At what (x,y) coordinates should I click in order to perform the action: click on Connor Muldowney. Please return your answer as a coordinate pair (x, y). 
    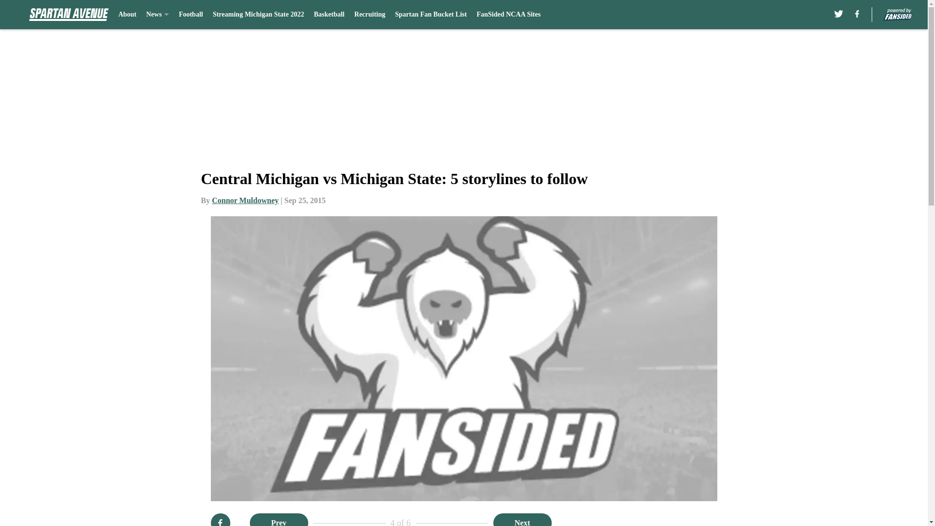
    Looking at the image, I should click on (245, 200).